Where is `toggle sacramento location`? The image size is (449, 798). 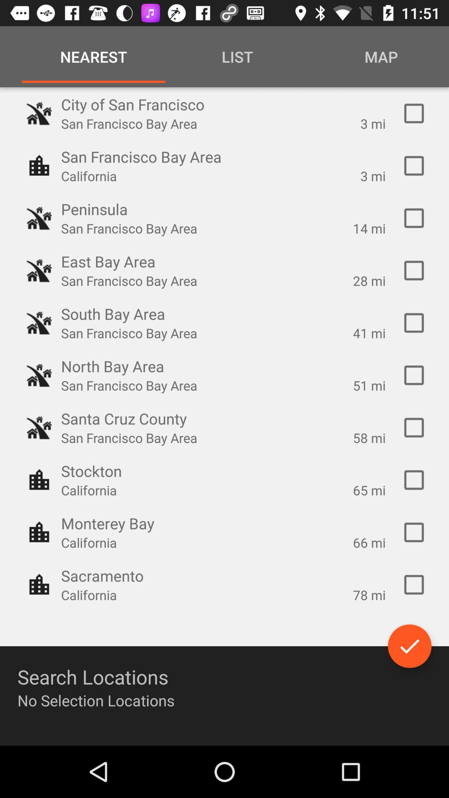 toggle sacramento location is located at coordinates (414, 585).